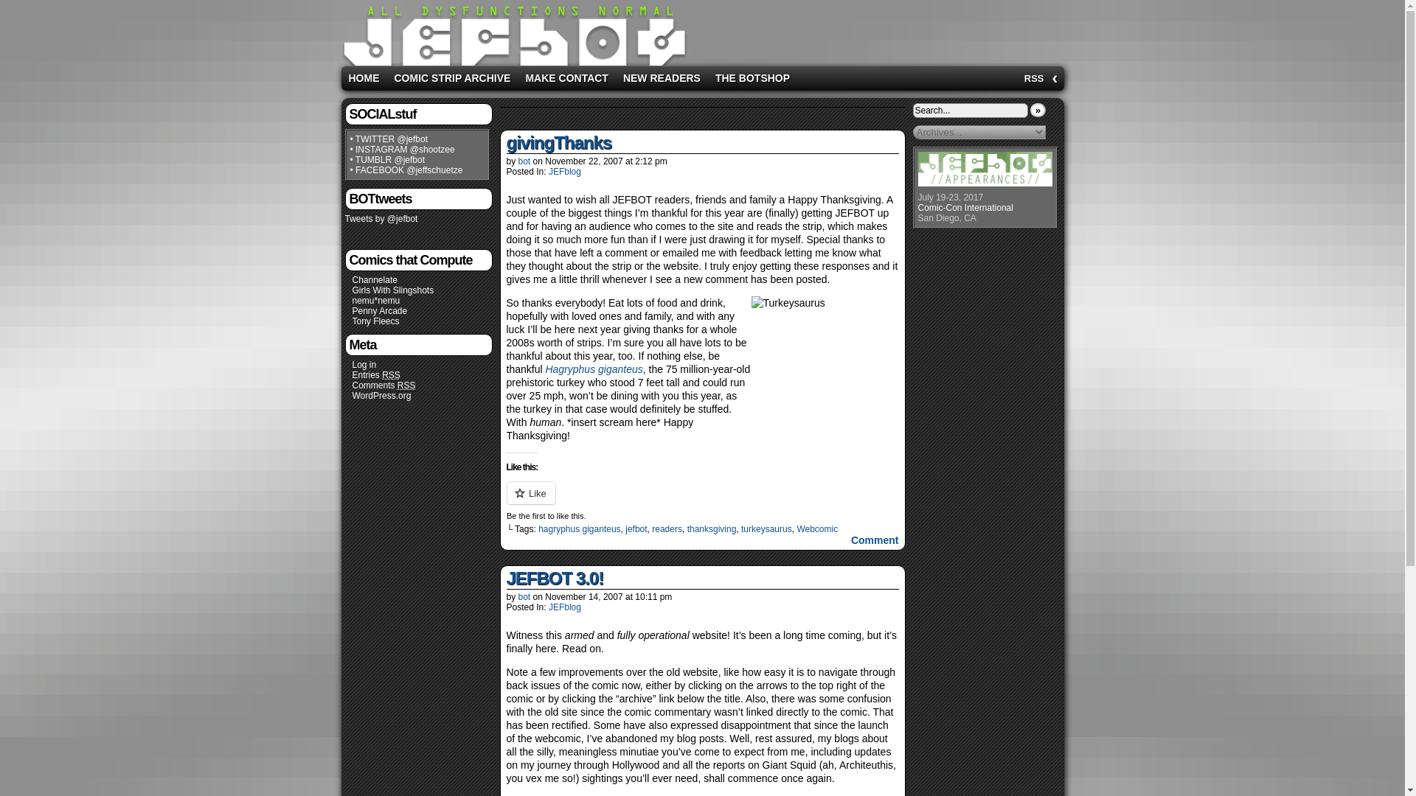 The width and height of the screenshot is (1416, 796). What do you see at coordinates (391, 376) in the screenshot?
I see `Really Simple Syndication` at bounding box center [391, 376].